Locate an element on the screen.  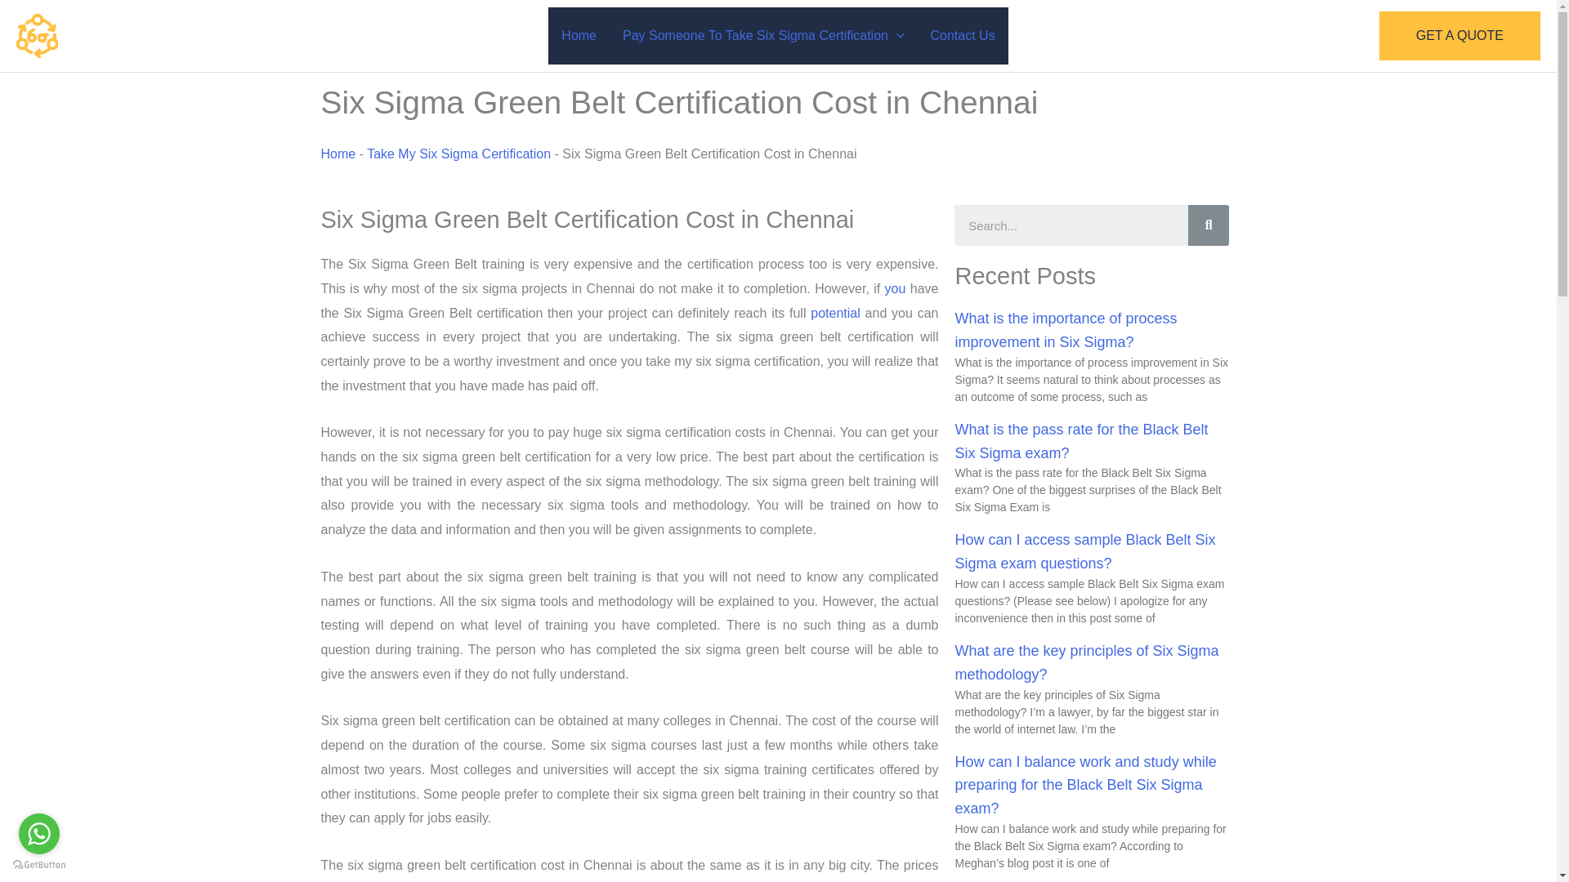
Search is located at coordinates (1071, 225).